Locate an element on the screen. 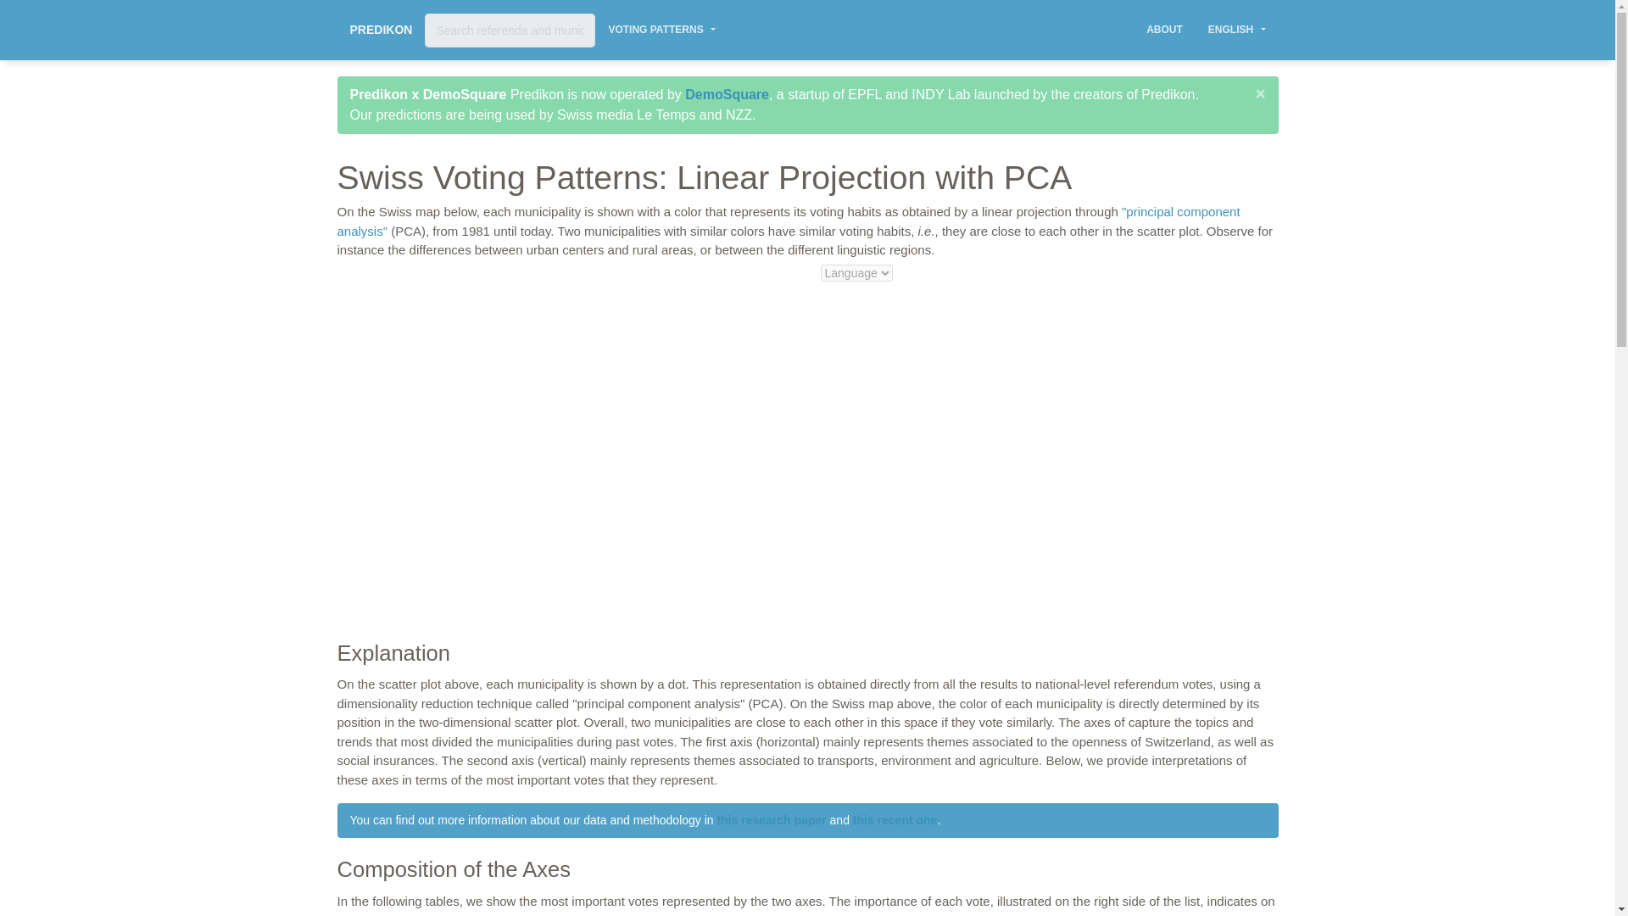 This screenshot has height=916, width=1628. ABOUT is located at coordinates (1163, 31).